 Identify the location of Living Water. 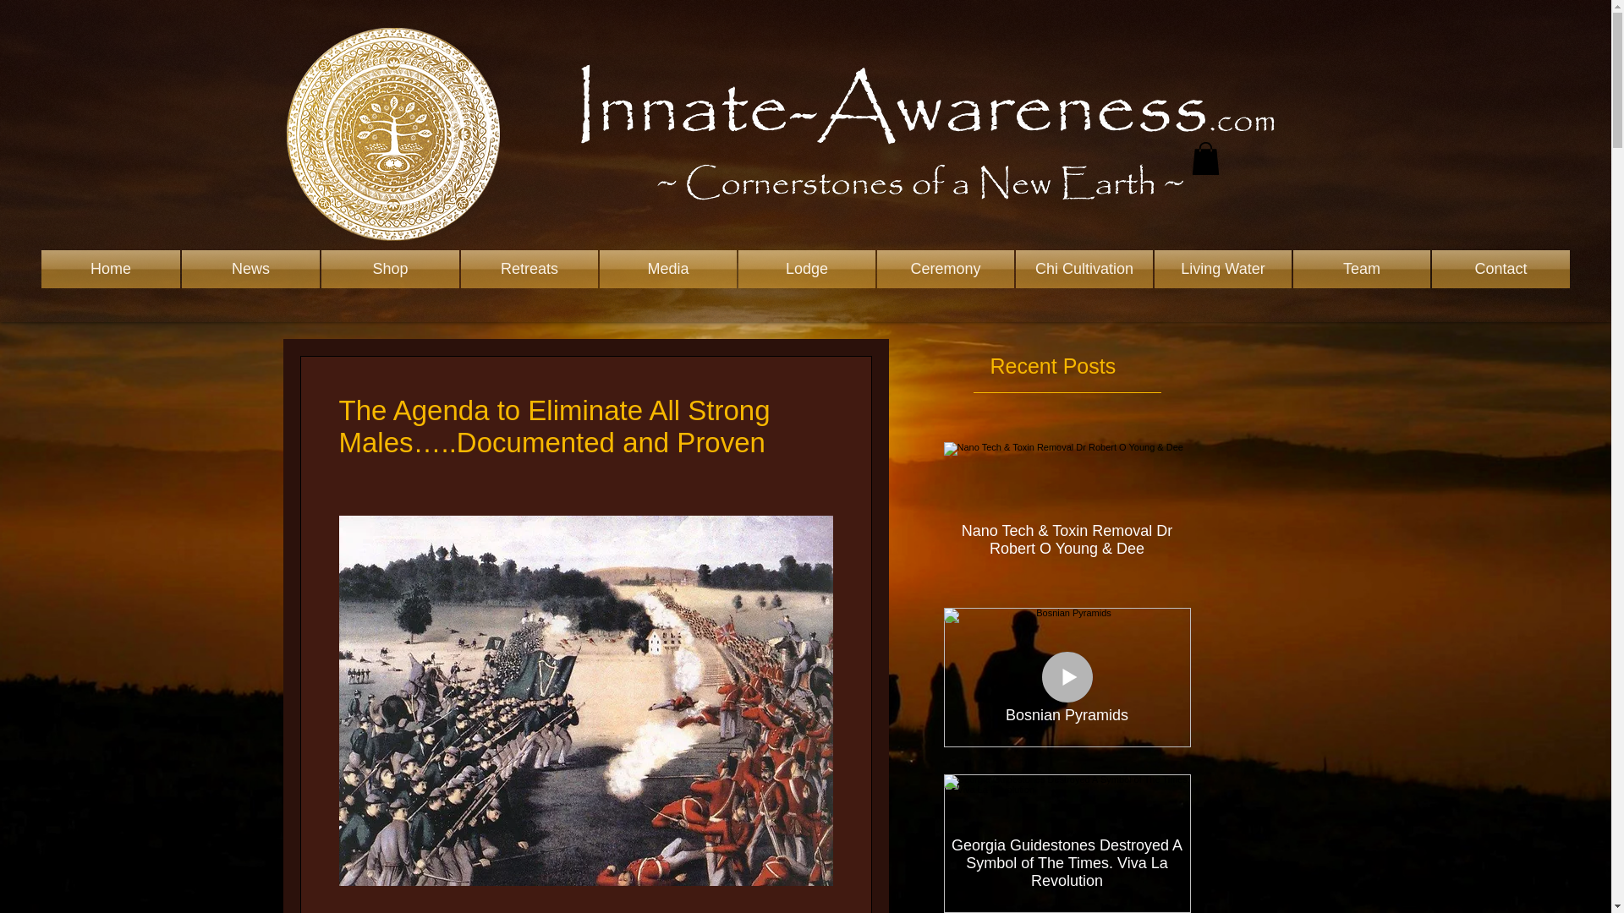
(1223, 269).